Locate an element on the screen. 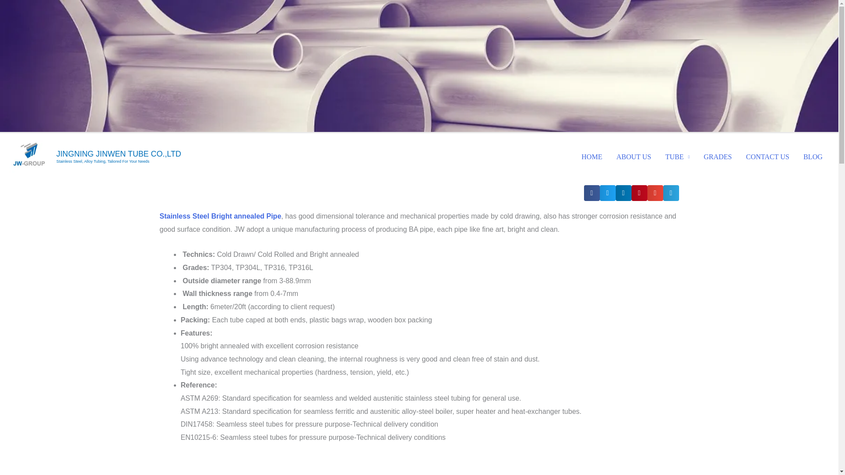 The height and width of the screenshot is (475, 845). ABOUT US is located at coordinates (634, 157).